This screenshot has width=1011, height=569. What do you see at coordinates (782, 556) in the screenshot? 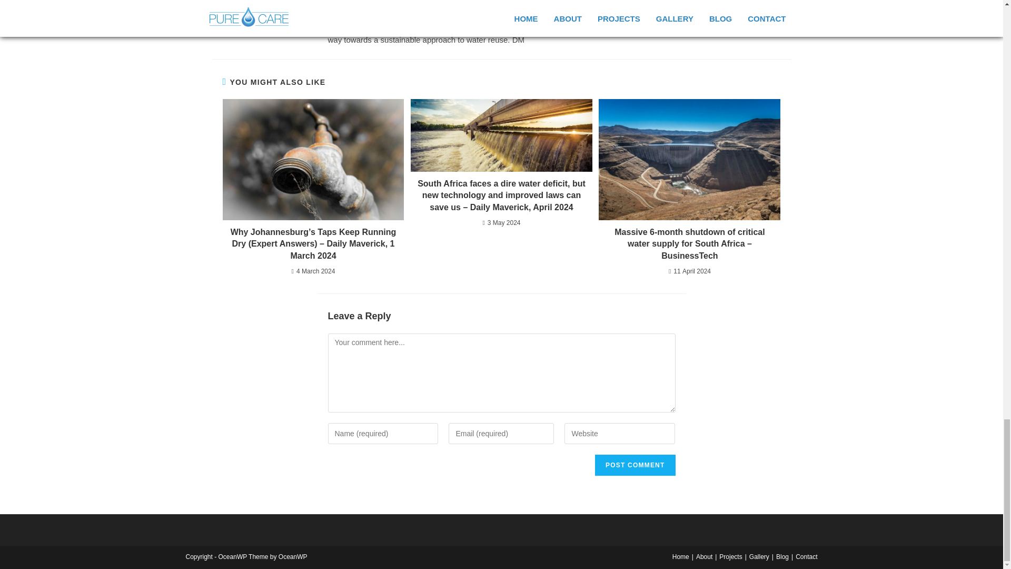
I see `Blog` at bounding box center [782, 556].